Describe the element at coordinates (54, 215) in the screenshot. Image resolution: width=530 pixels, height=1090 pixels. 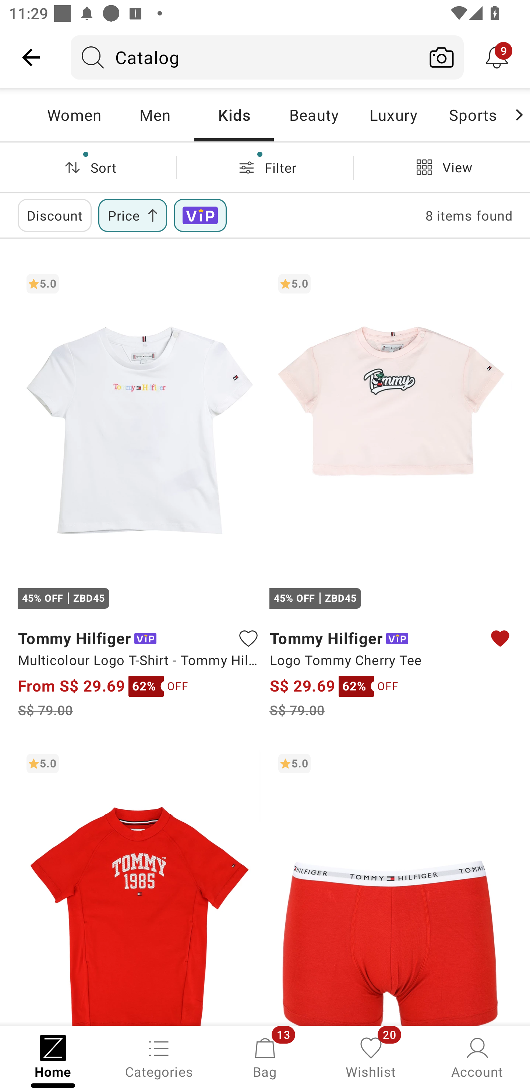
I see `Discount` at that location.